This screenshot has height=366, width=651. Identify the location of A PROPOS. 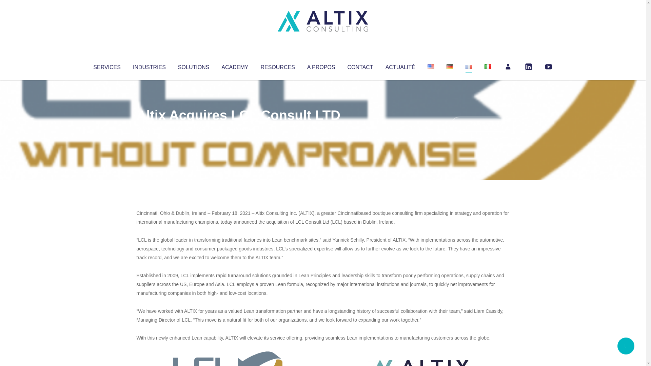
(321, 66).